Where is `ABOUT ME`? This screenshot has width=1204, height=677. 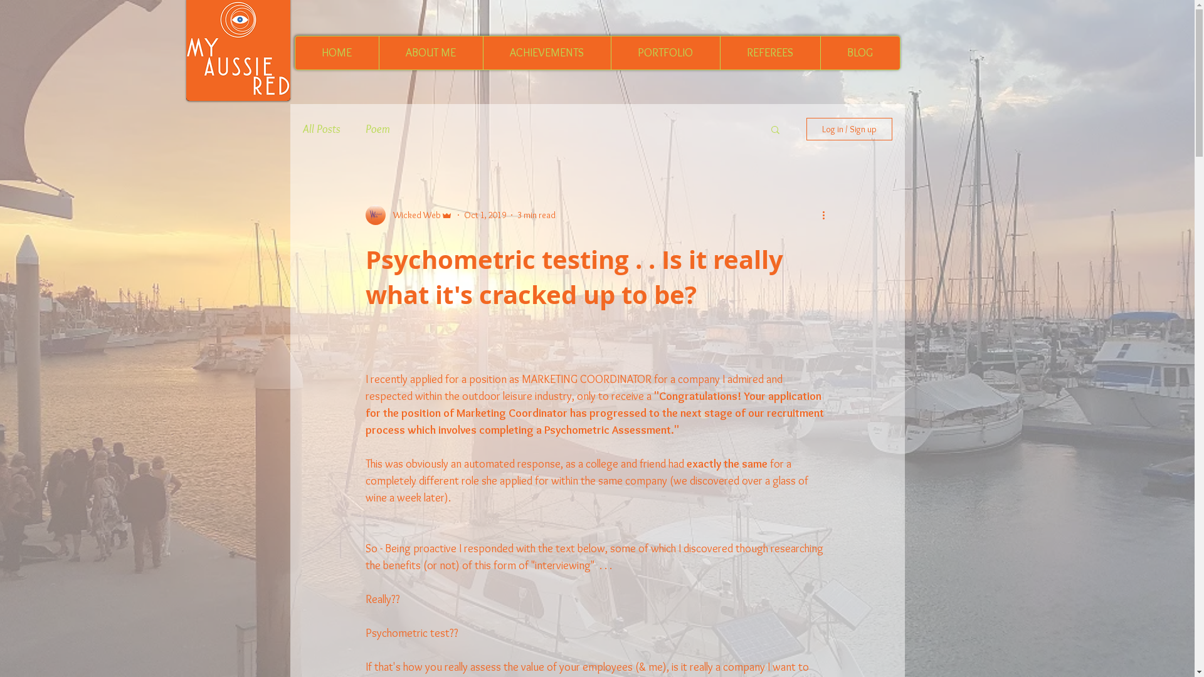
ABOUT ME is located at coordinates (431, 53).